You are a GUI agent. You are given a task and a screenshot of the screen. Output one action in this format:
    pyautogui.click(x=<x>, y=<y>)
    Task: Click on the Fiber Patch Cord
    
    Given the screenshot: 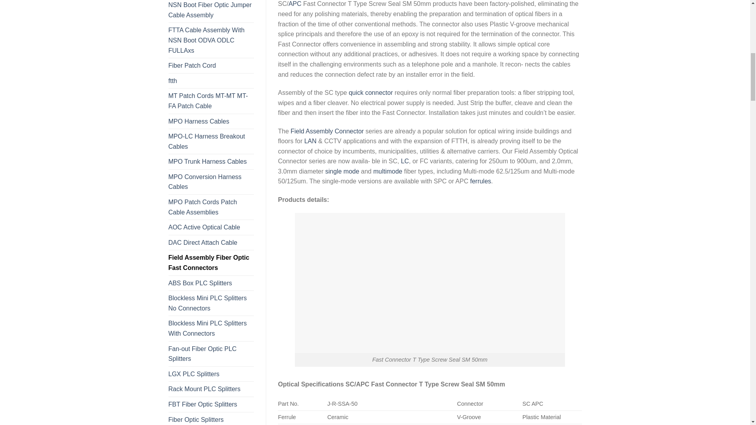 What is the action you would take?
    pyautogui.click(x=211, y=65)
    